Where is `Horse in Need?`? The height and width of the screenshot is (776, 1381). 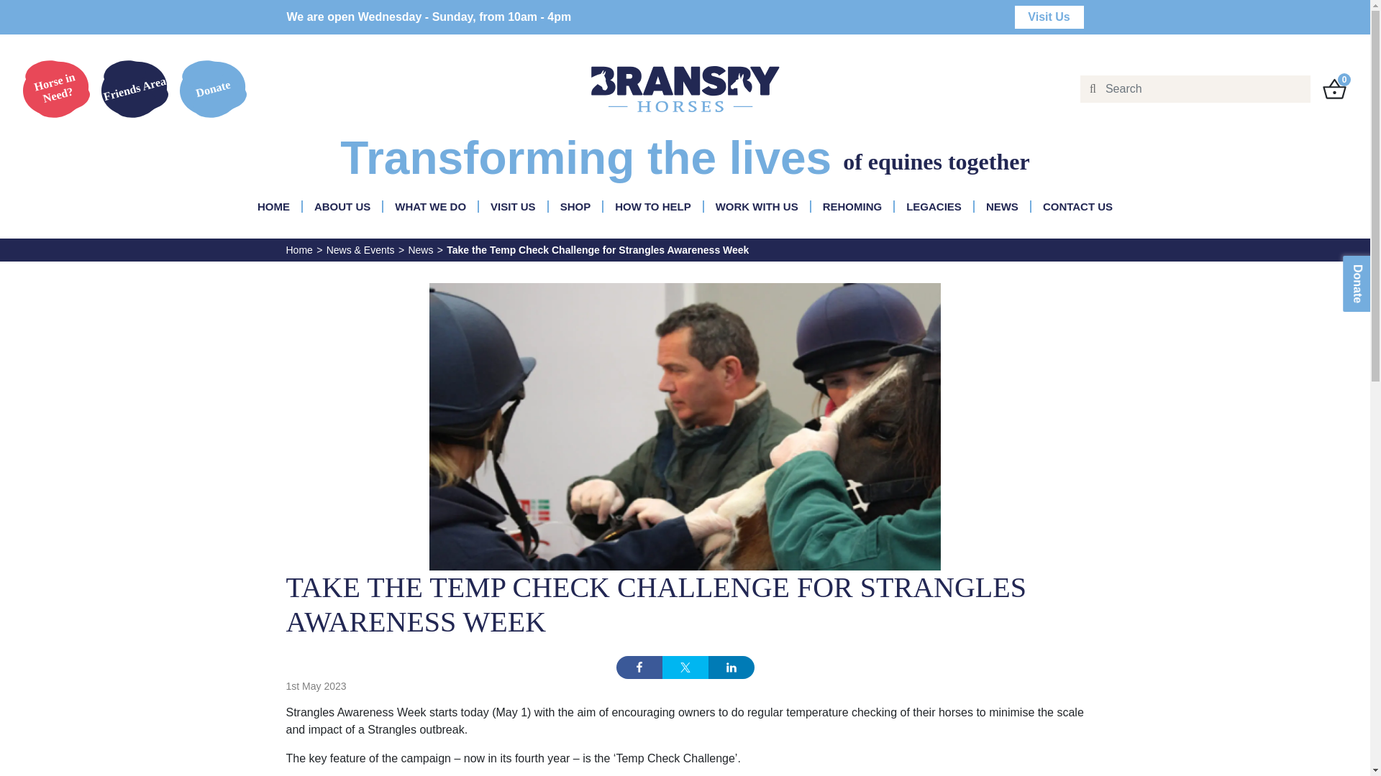 Horse in Need? is located at coordinates (56, 89).